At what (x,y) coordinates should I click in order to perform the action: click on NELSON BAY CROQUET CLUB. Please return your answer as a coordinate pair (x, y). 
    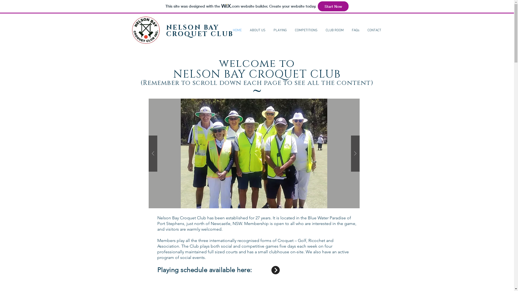
    Looking at the image, I should click on (200, 31).